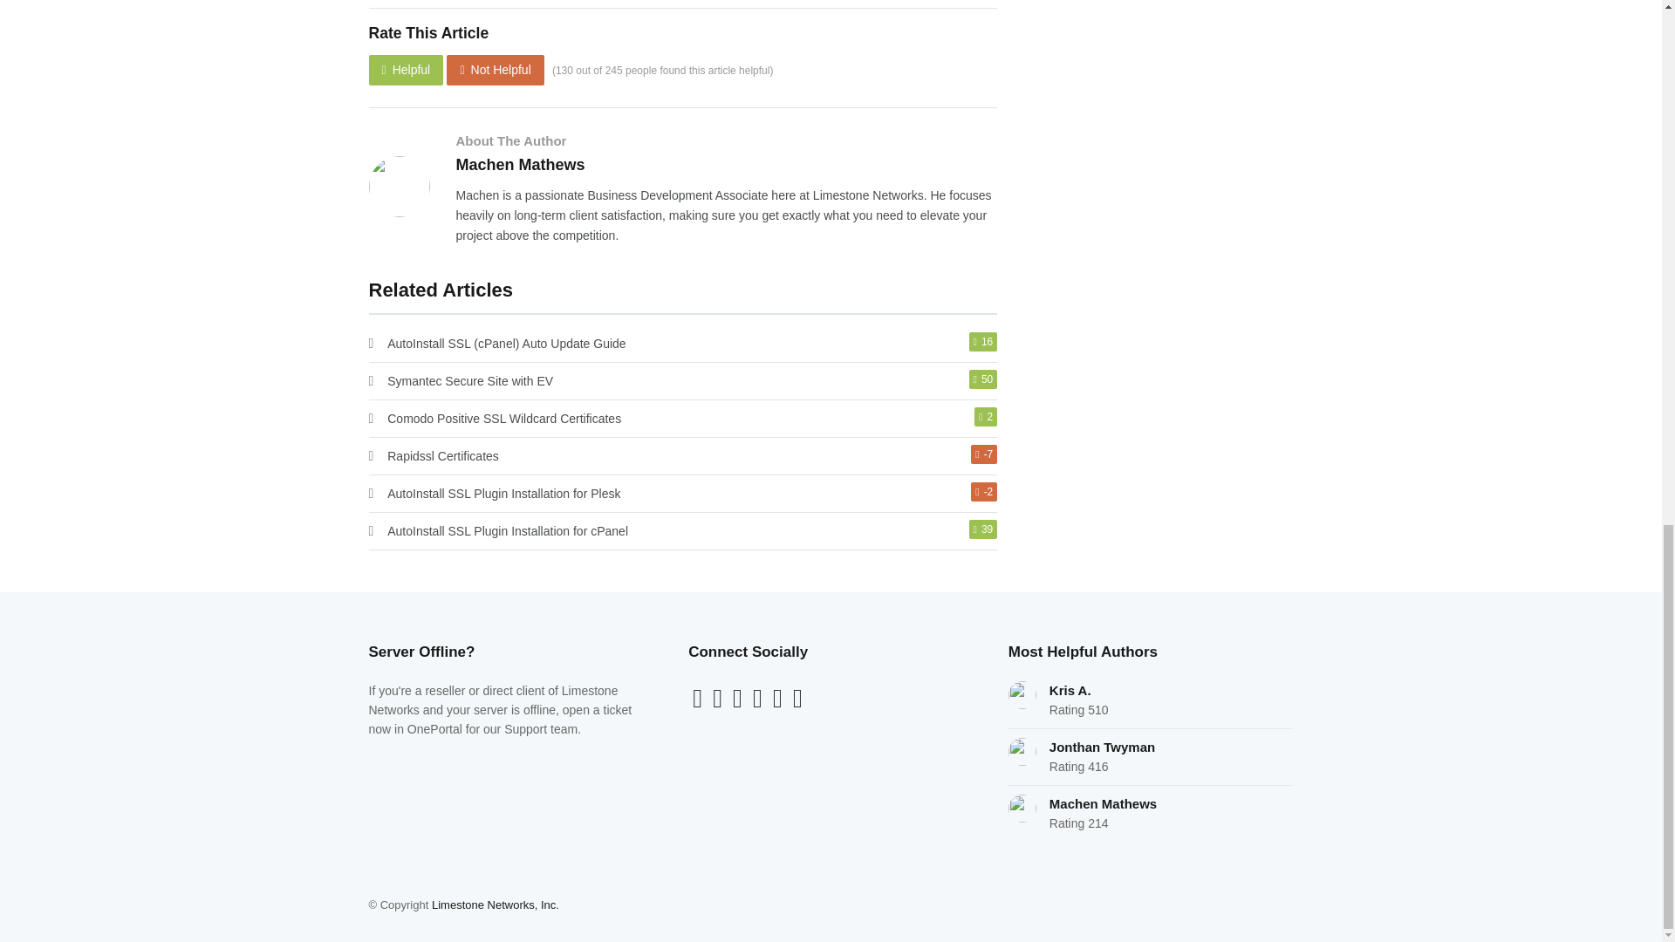 The width and height of the screenshot is (1675, 942). Describe the element at coordinates (495, 70) in the screenshot. I see `Not Helpful` at that location.